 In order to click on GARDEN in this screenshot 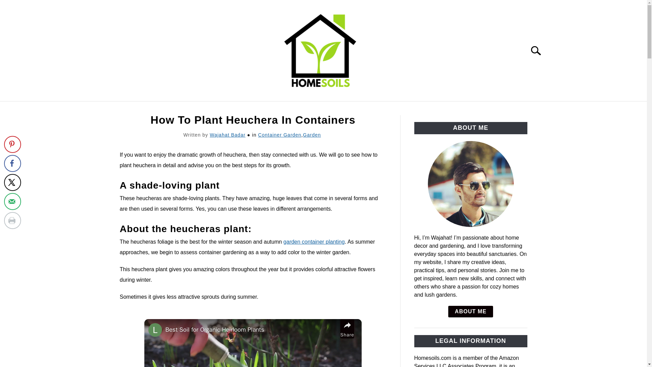, I will do `click(397, 109)`.